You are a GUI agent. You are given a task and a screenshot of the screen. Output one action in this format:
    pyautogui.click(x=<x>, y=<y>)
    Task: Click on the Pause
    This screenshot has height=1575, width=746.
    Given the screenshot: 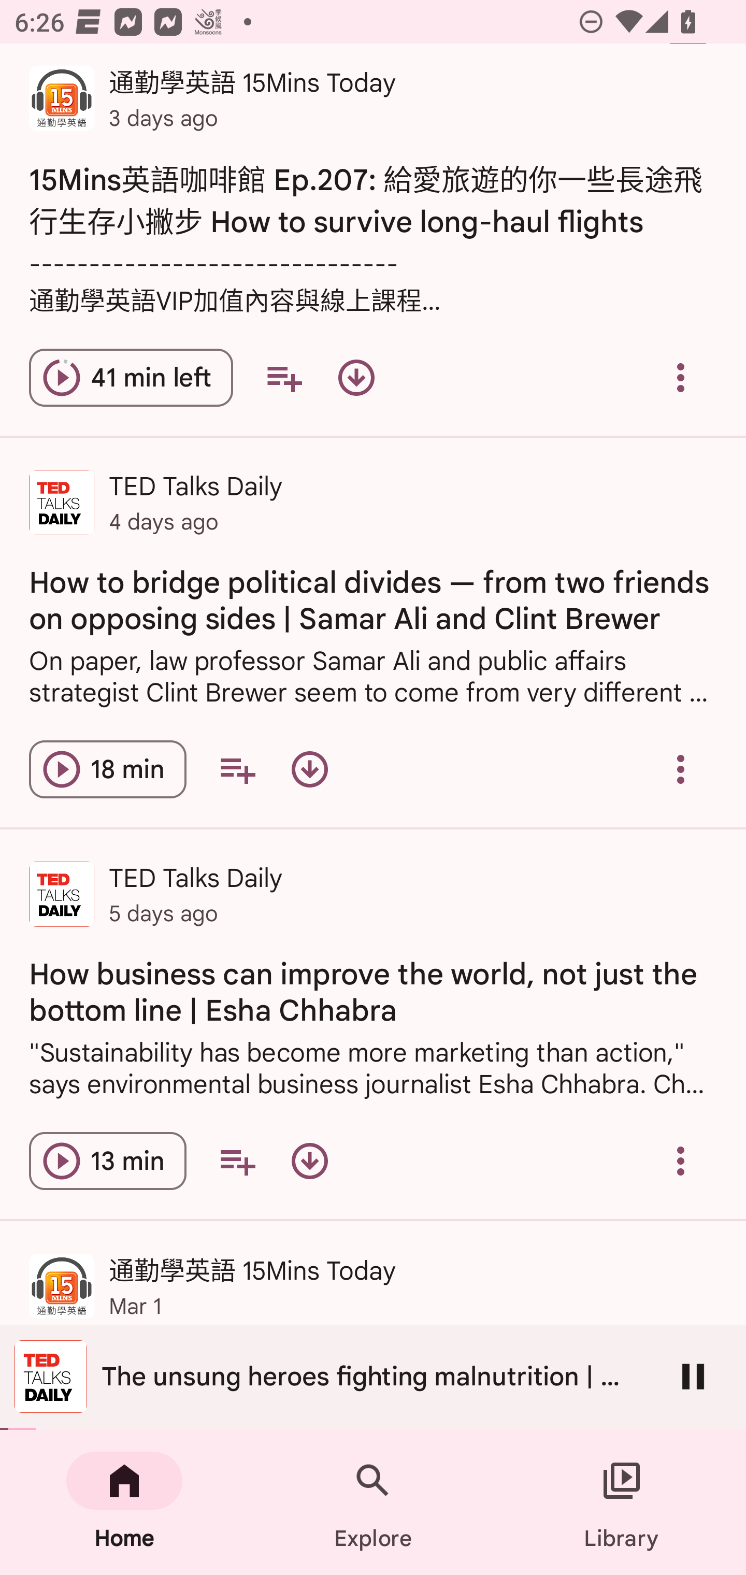 What is the action you would take?
    pyautogui.click(x=693, y=1376)
    